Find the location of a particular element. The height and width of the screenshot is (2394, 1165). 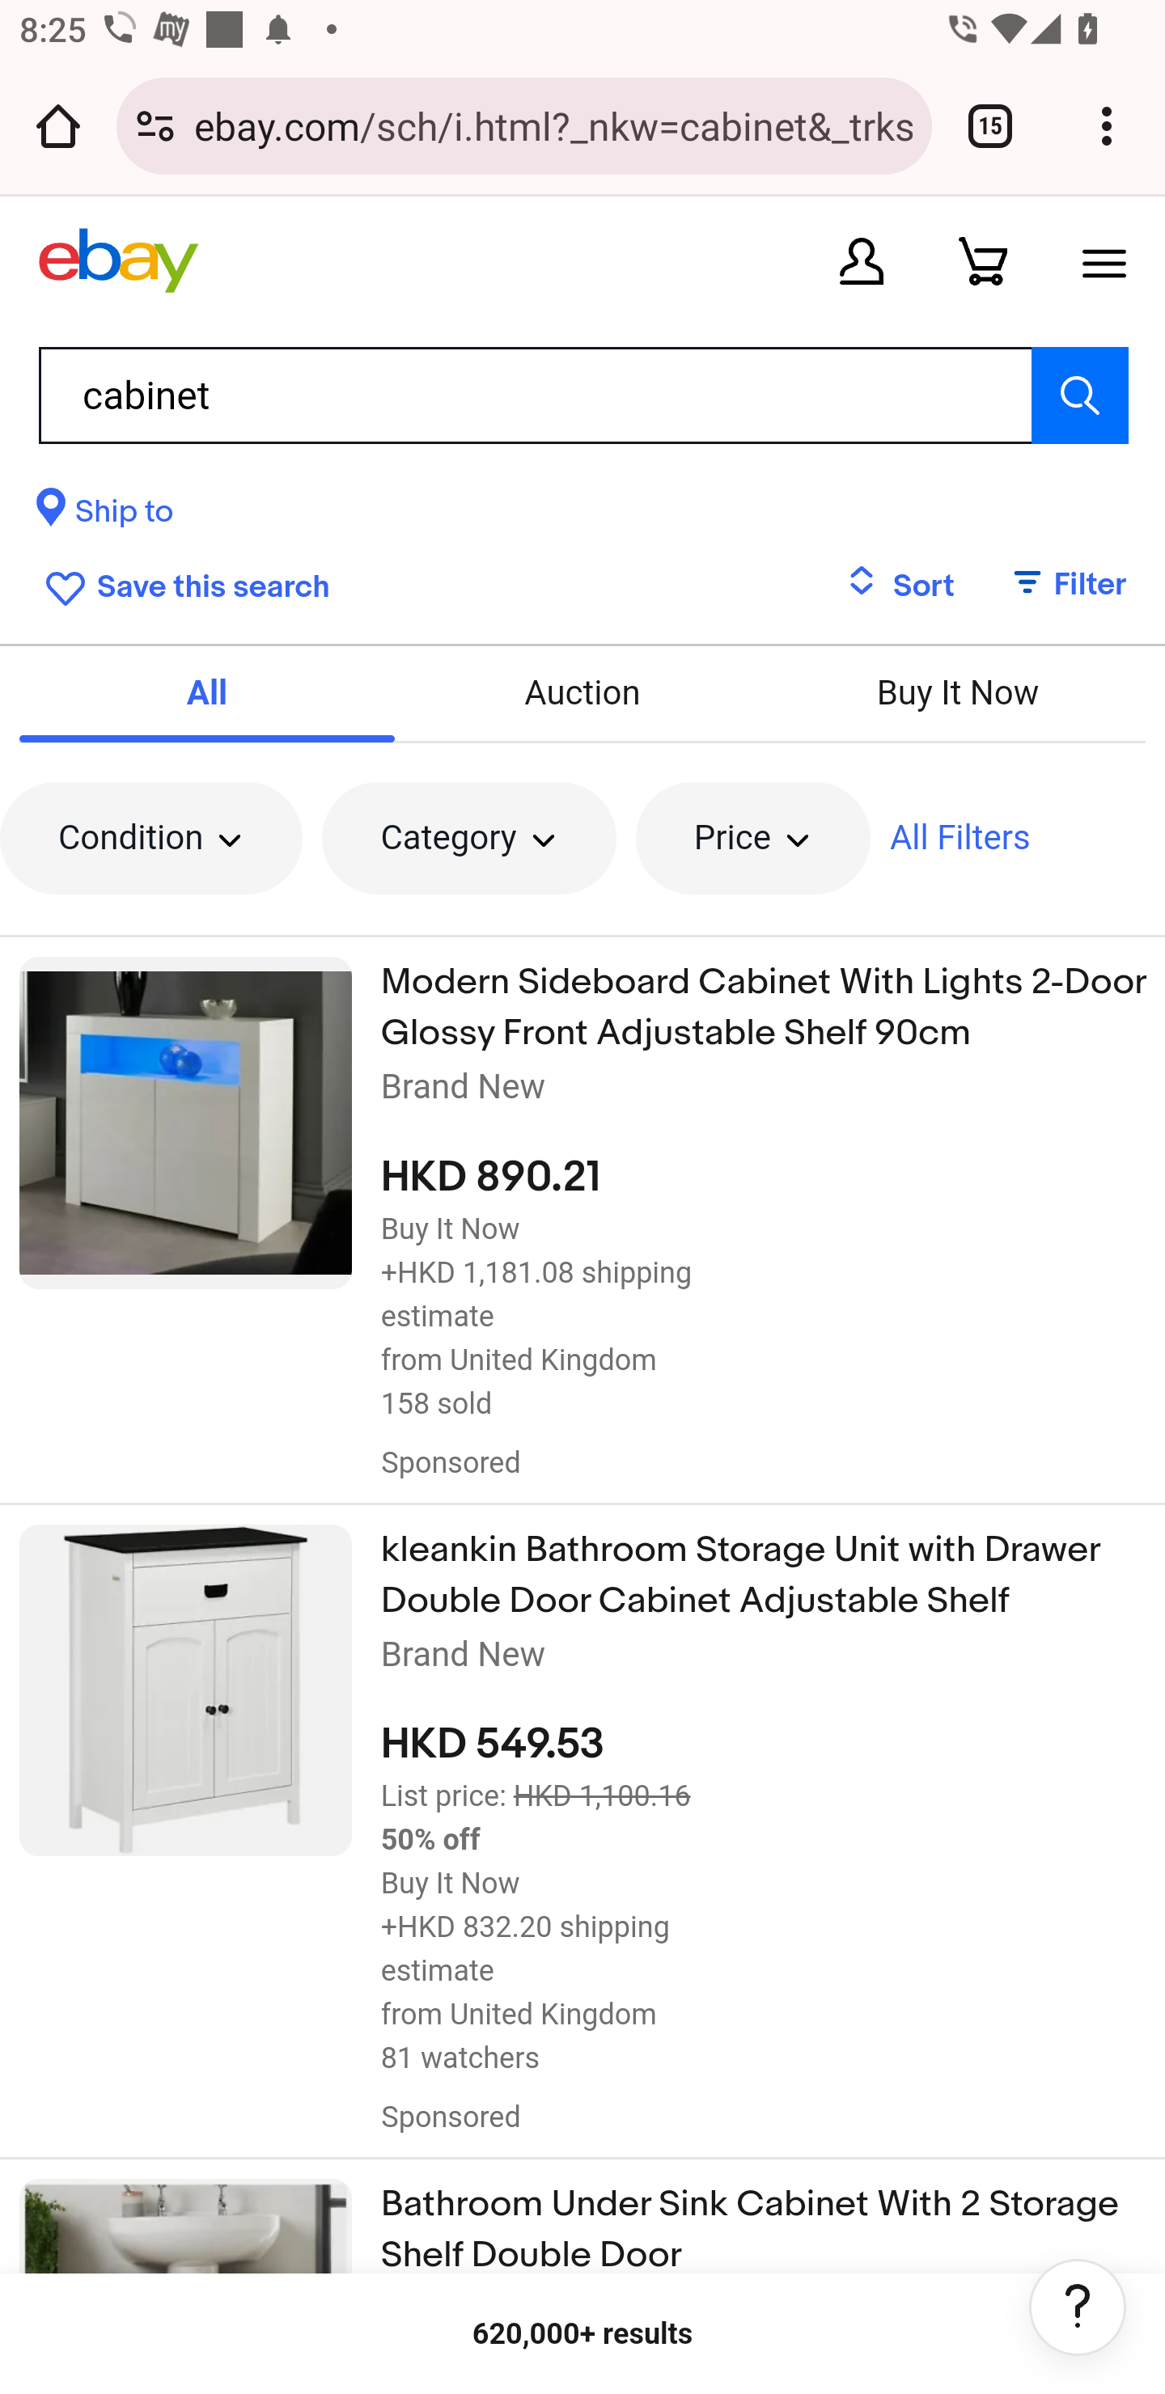

cabinet is located at coordinates (582, 395).